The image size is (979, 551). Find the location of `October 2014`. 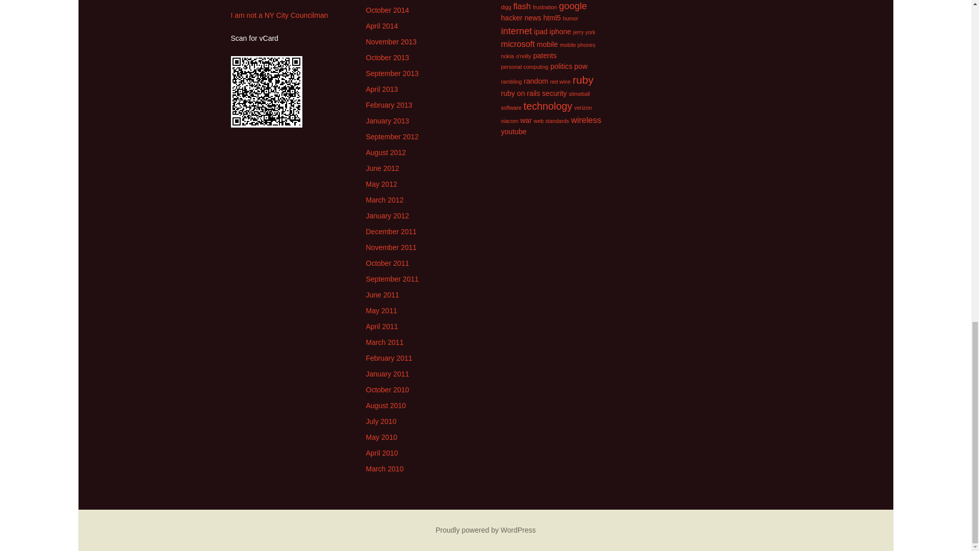

October 2014 is located at coordinates (388, 10).